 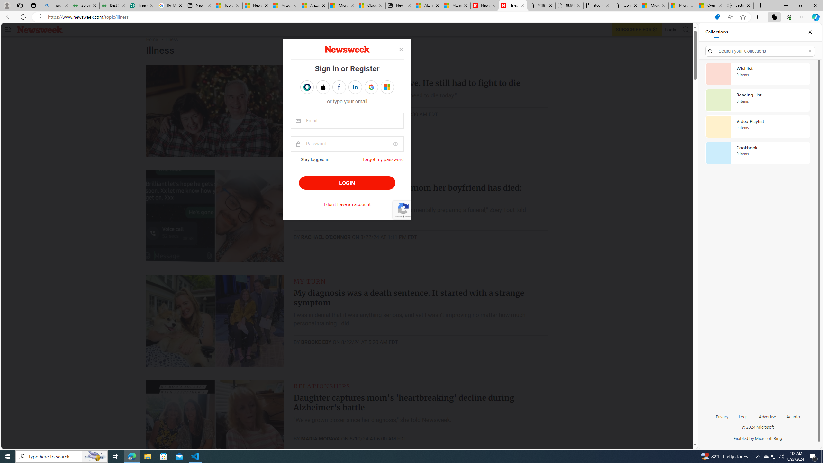 I want to click on News - MSN, so click(x=257, y=5).